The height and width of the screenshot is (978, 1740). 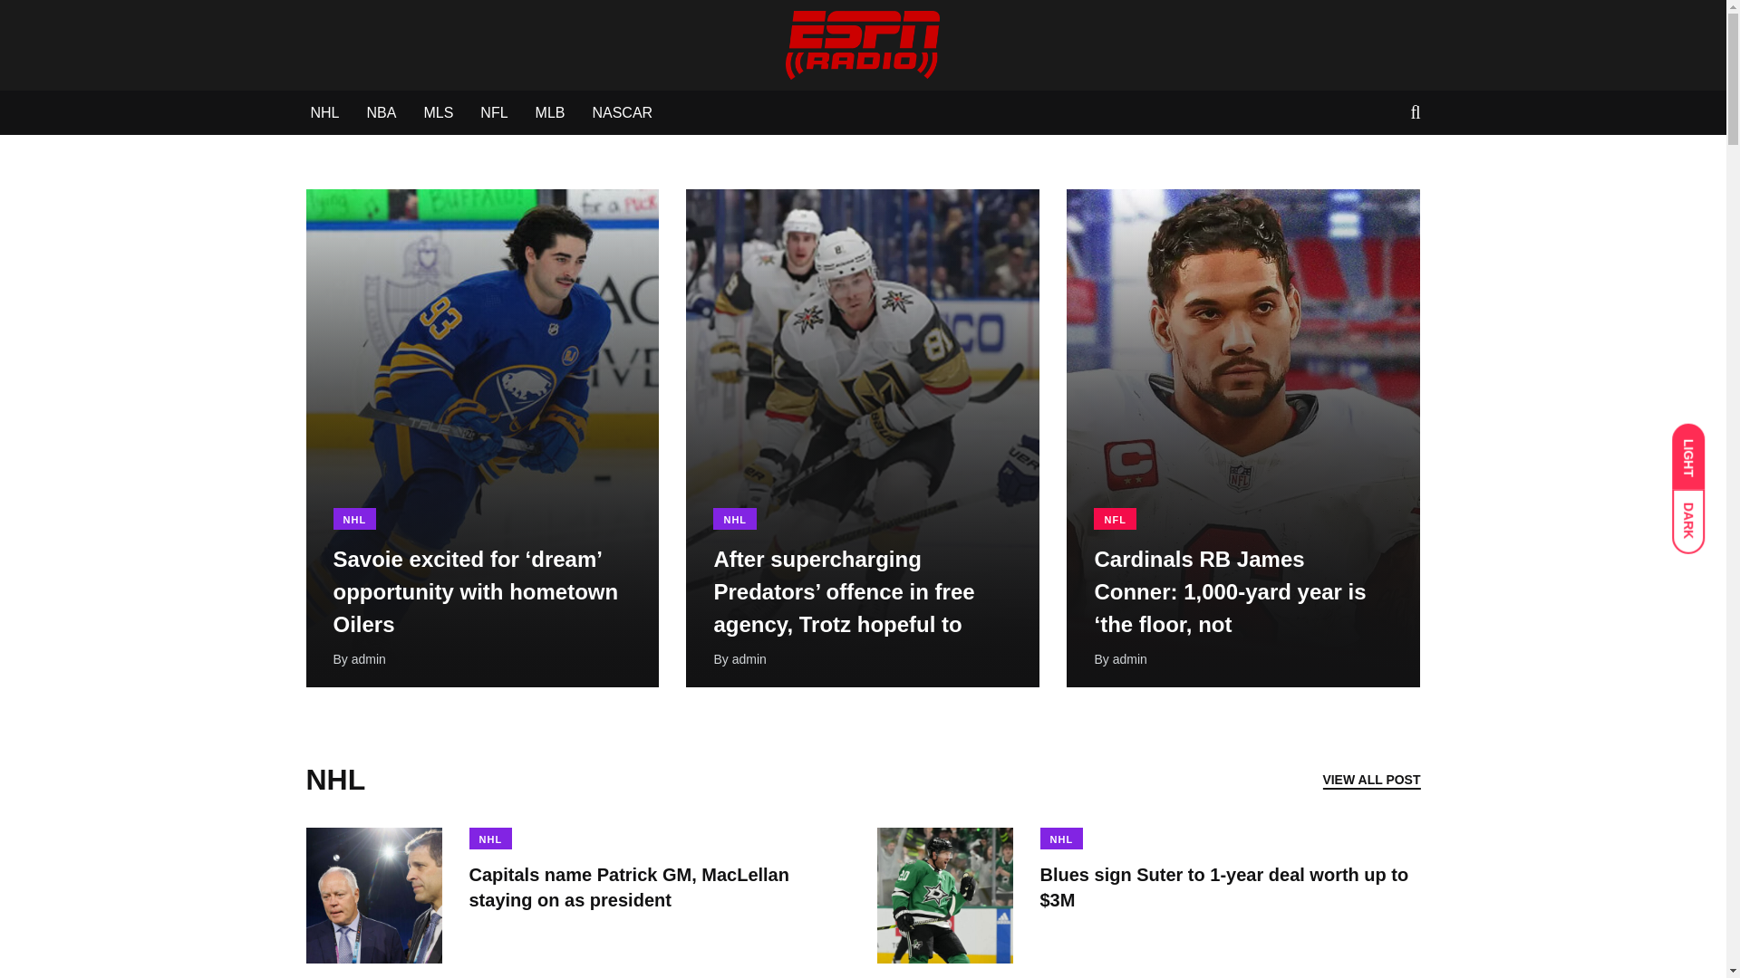 I want to click on MLB, so click(x=551, y=113).